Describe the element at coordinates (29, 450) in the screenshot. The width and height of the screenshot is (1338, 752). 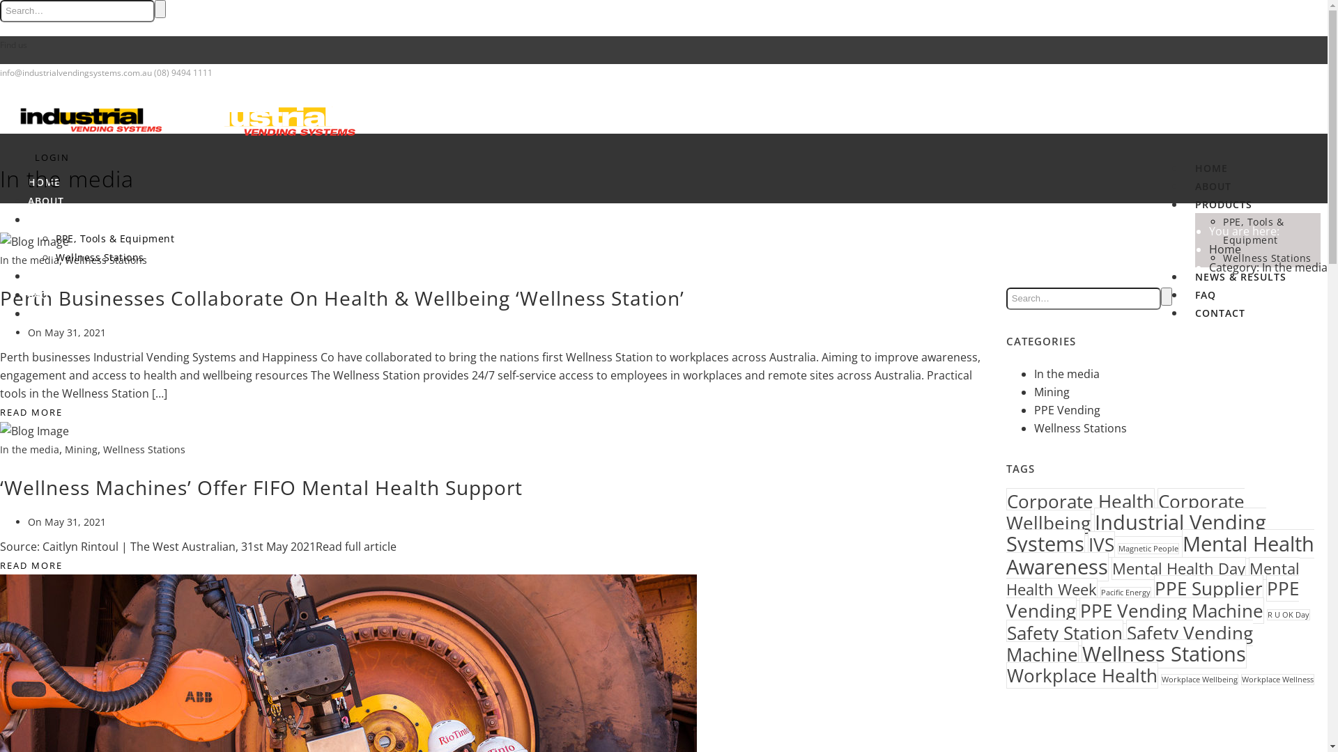
I see `In the media` at that location.